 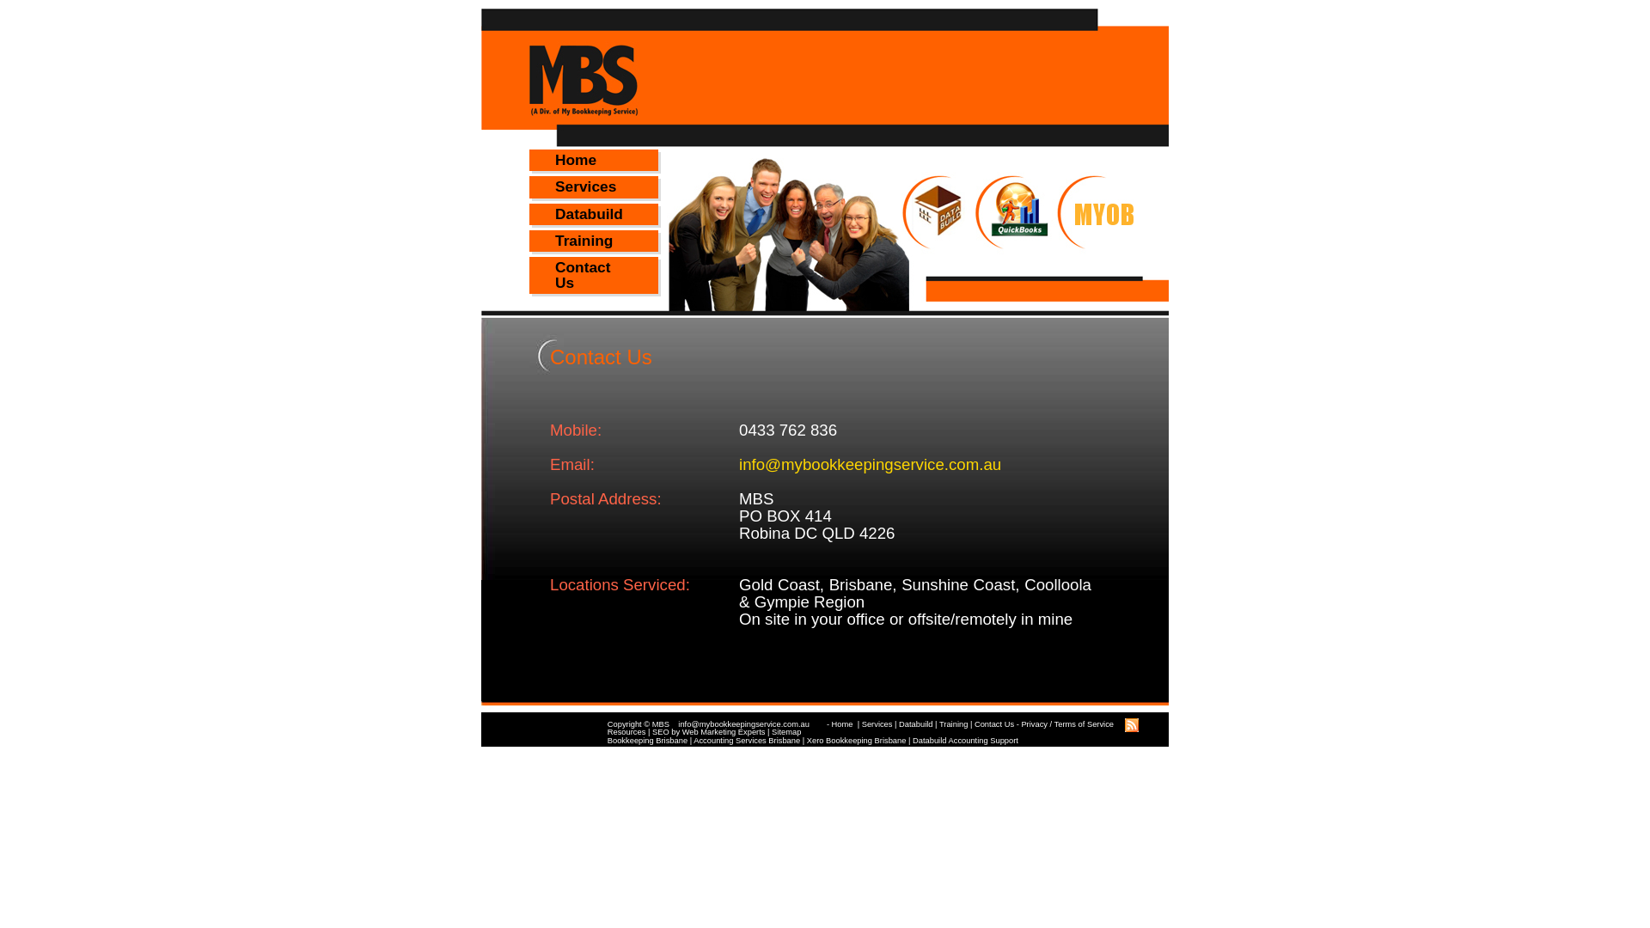 What do you see at coordinates (747, 741) in the screenshot?
I see `Accounting Services Brisbane` at bounding box center [747, 741].